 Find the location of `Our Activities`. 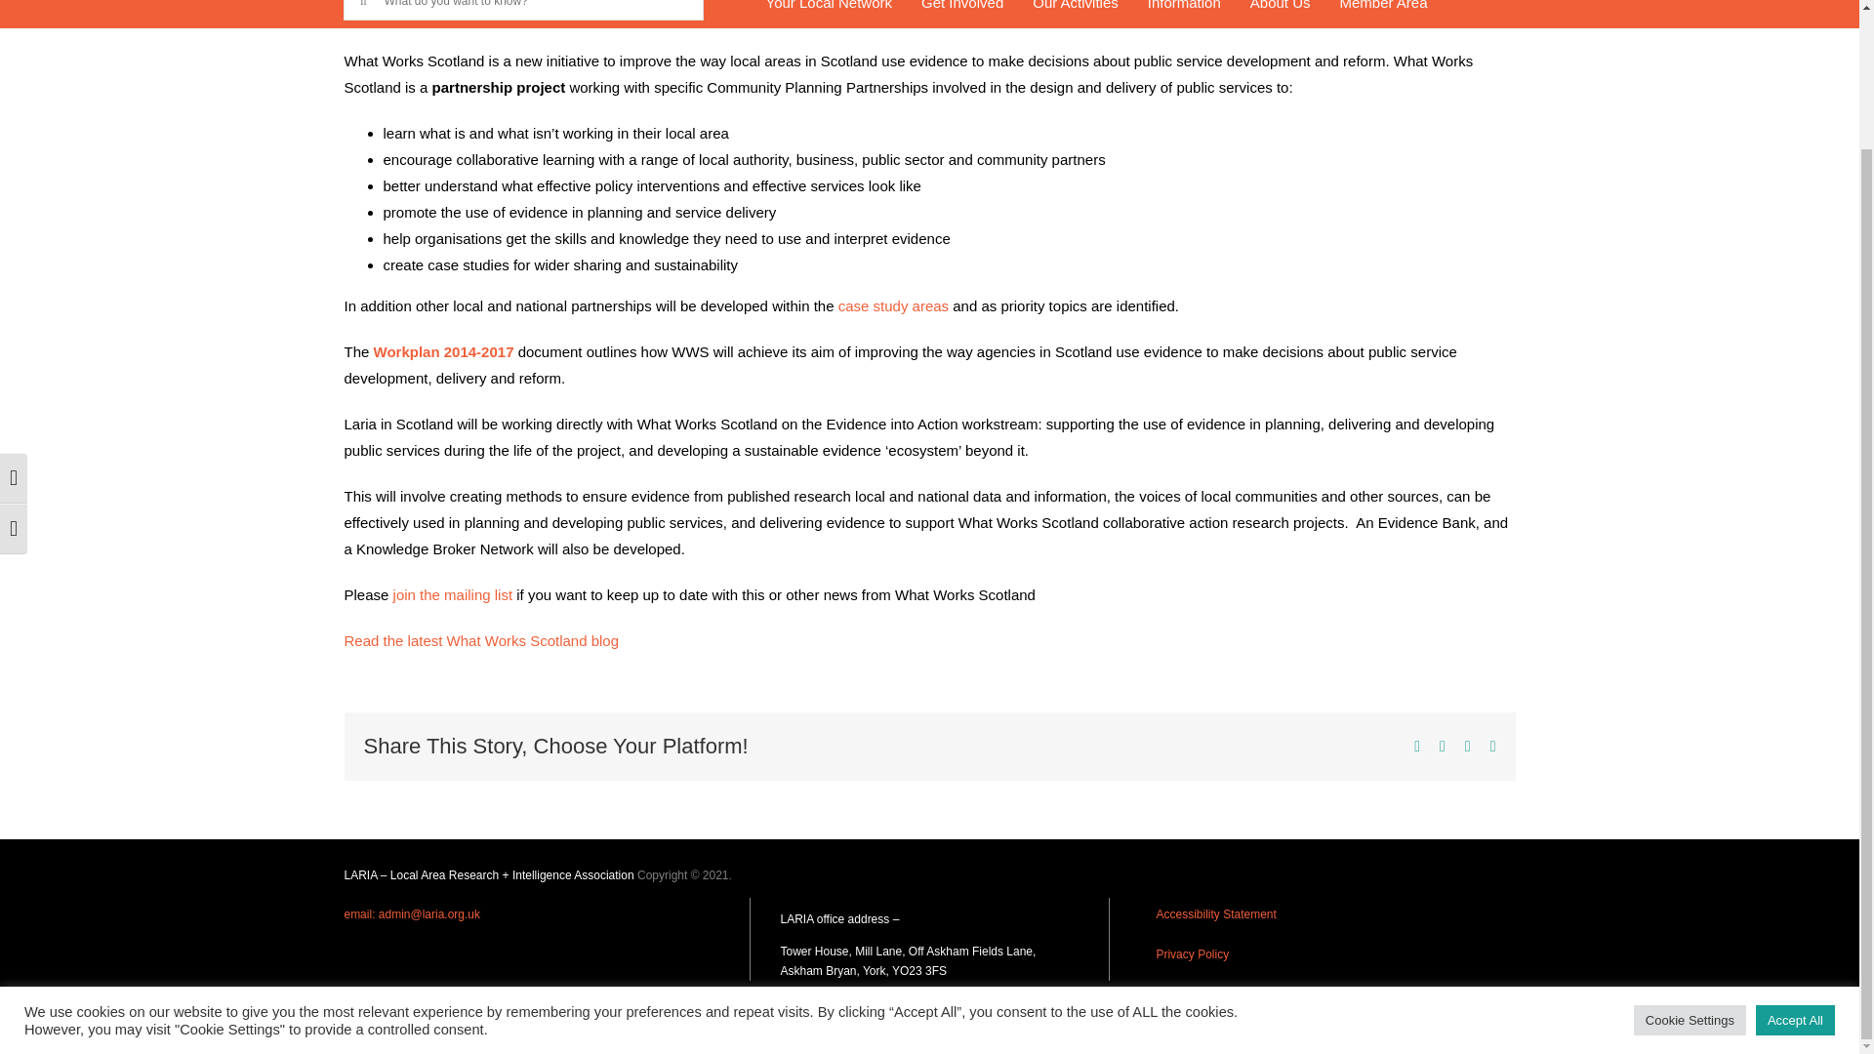

Our Activities is located at coordinates (1076, 16).